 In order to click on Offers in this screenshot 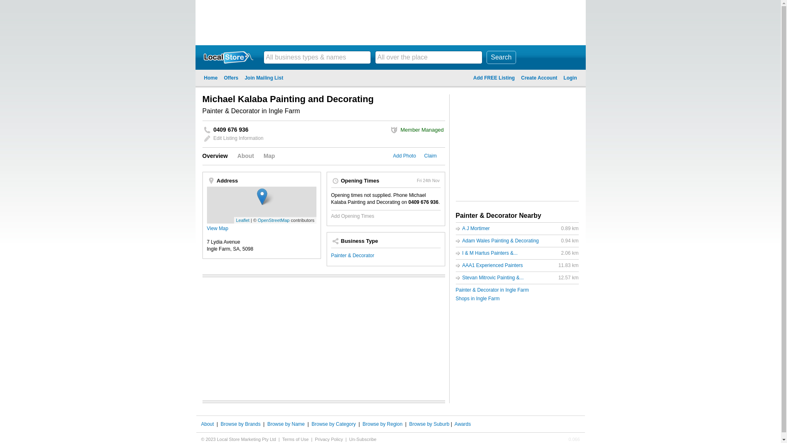, I will do `click(231, 78)`.